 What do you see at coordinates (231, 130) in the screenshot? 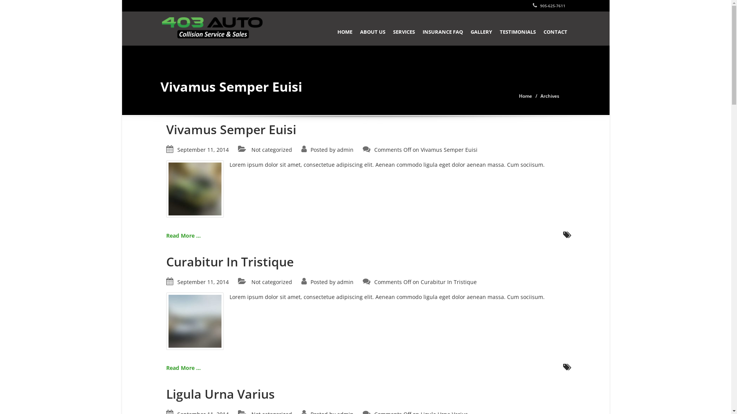
I see `Vivamus Semper Euisi` at bounding box center [231, 130].